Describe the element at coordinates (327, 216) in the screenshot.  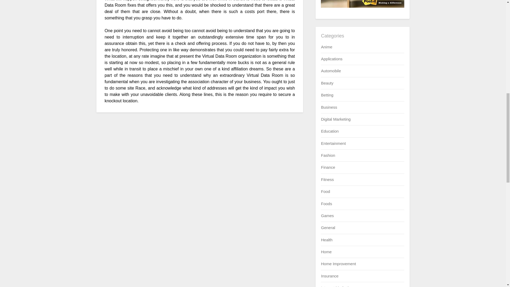
I see `Games` at that location.